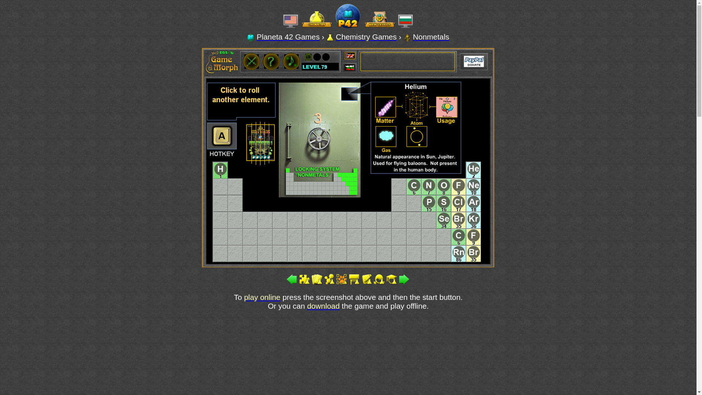  Describe the element at coordinates (407, 37) in the screenshot. I see `Free Online Game` at that location.